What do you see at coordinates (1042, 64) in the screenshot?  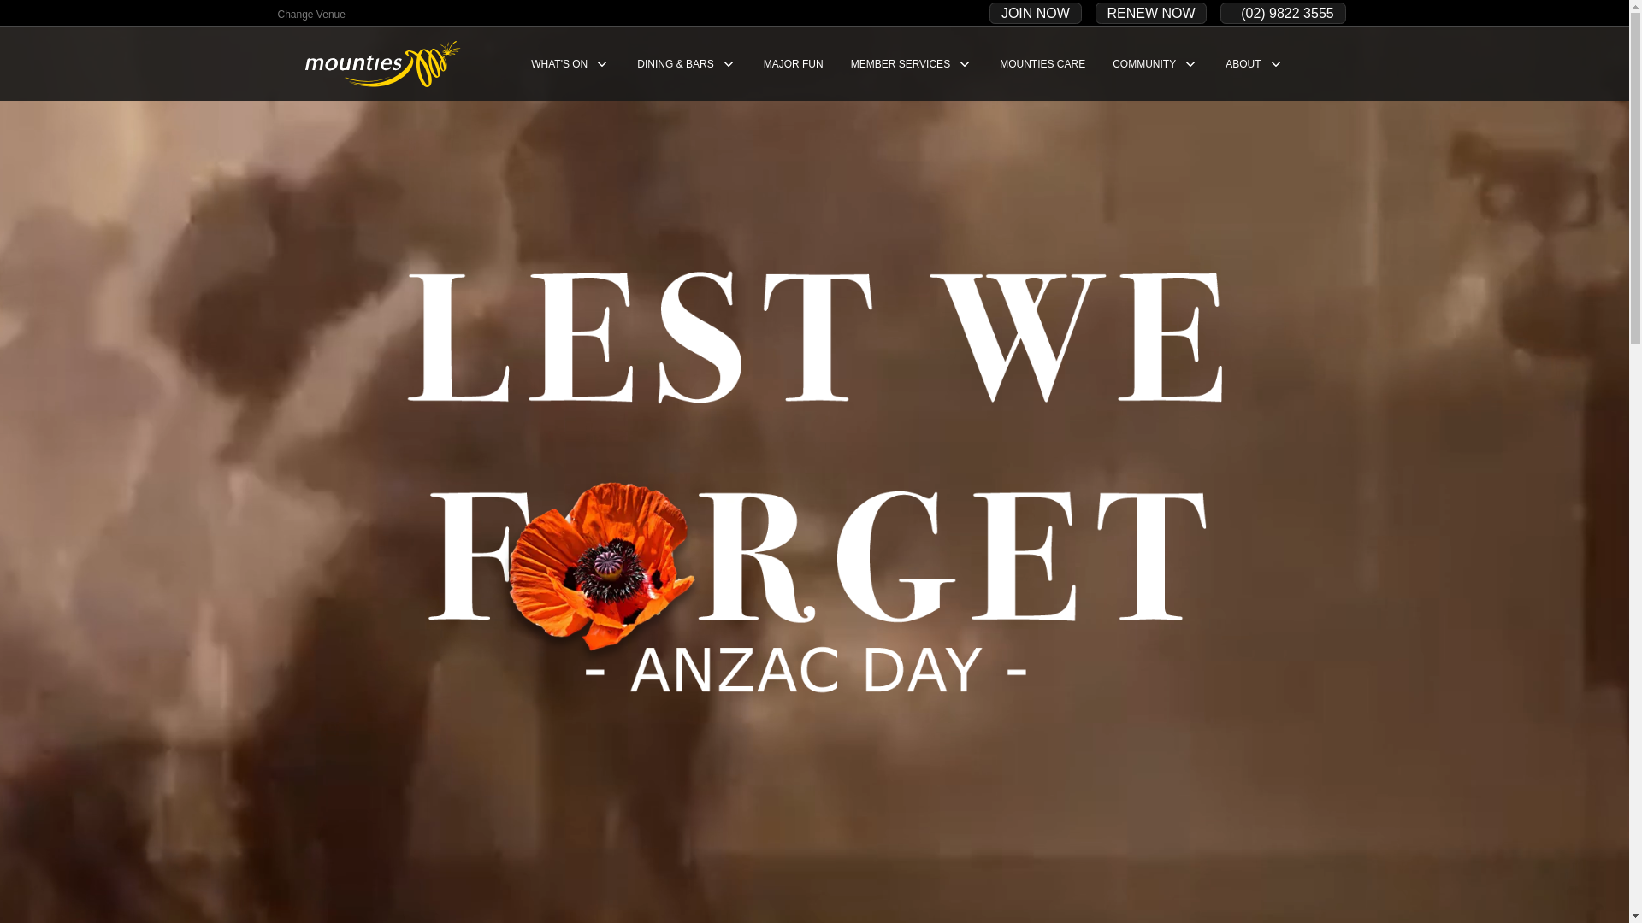 I see `MOUNTIES CARE` at bounding box center [1042, 64].